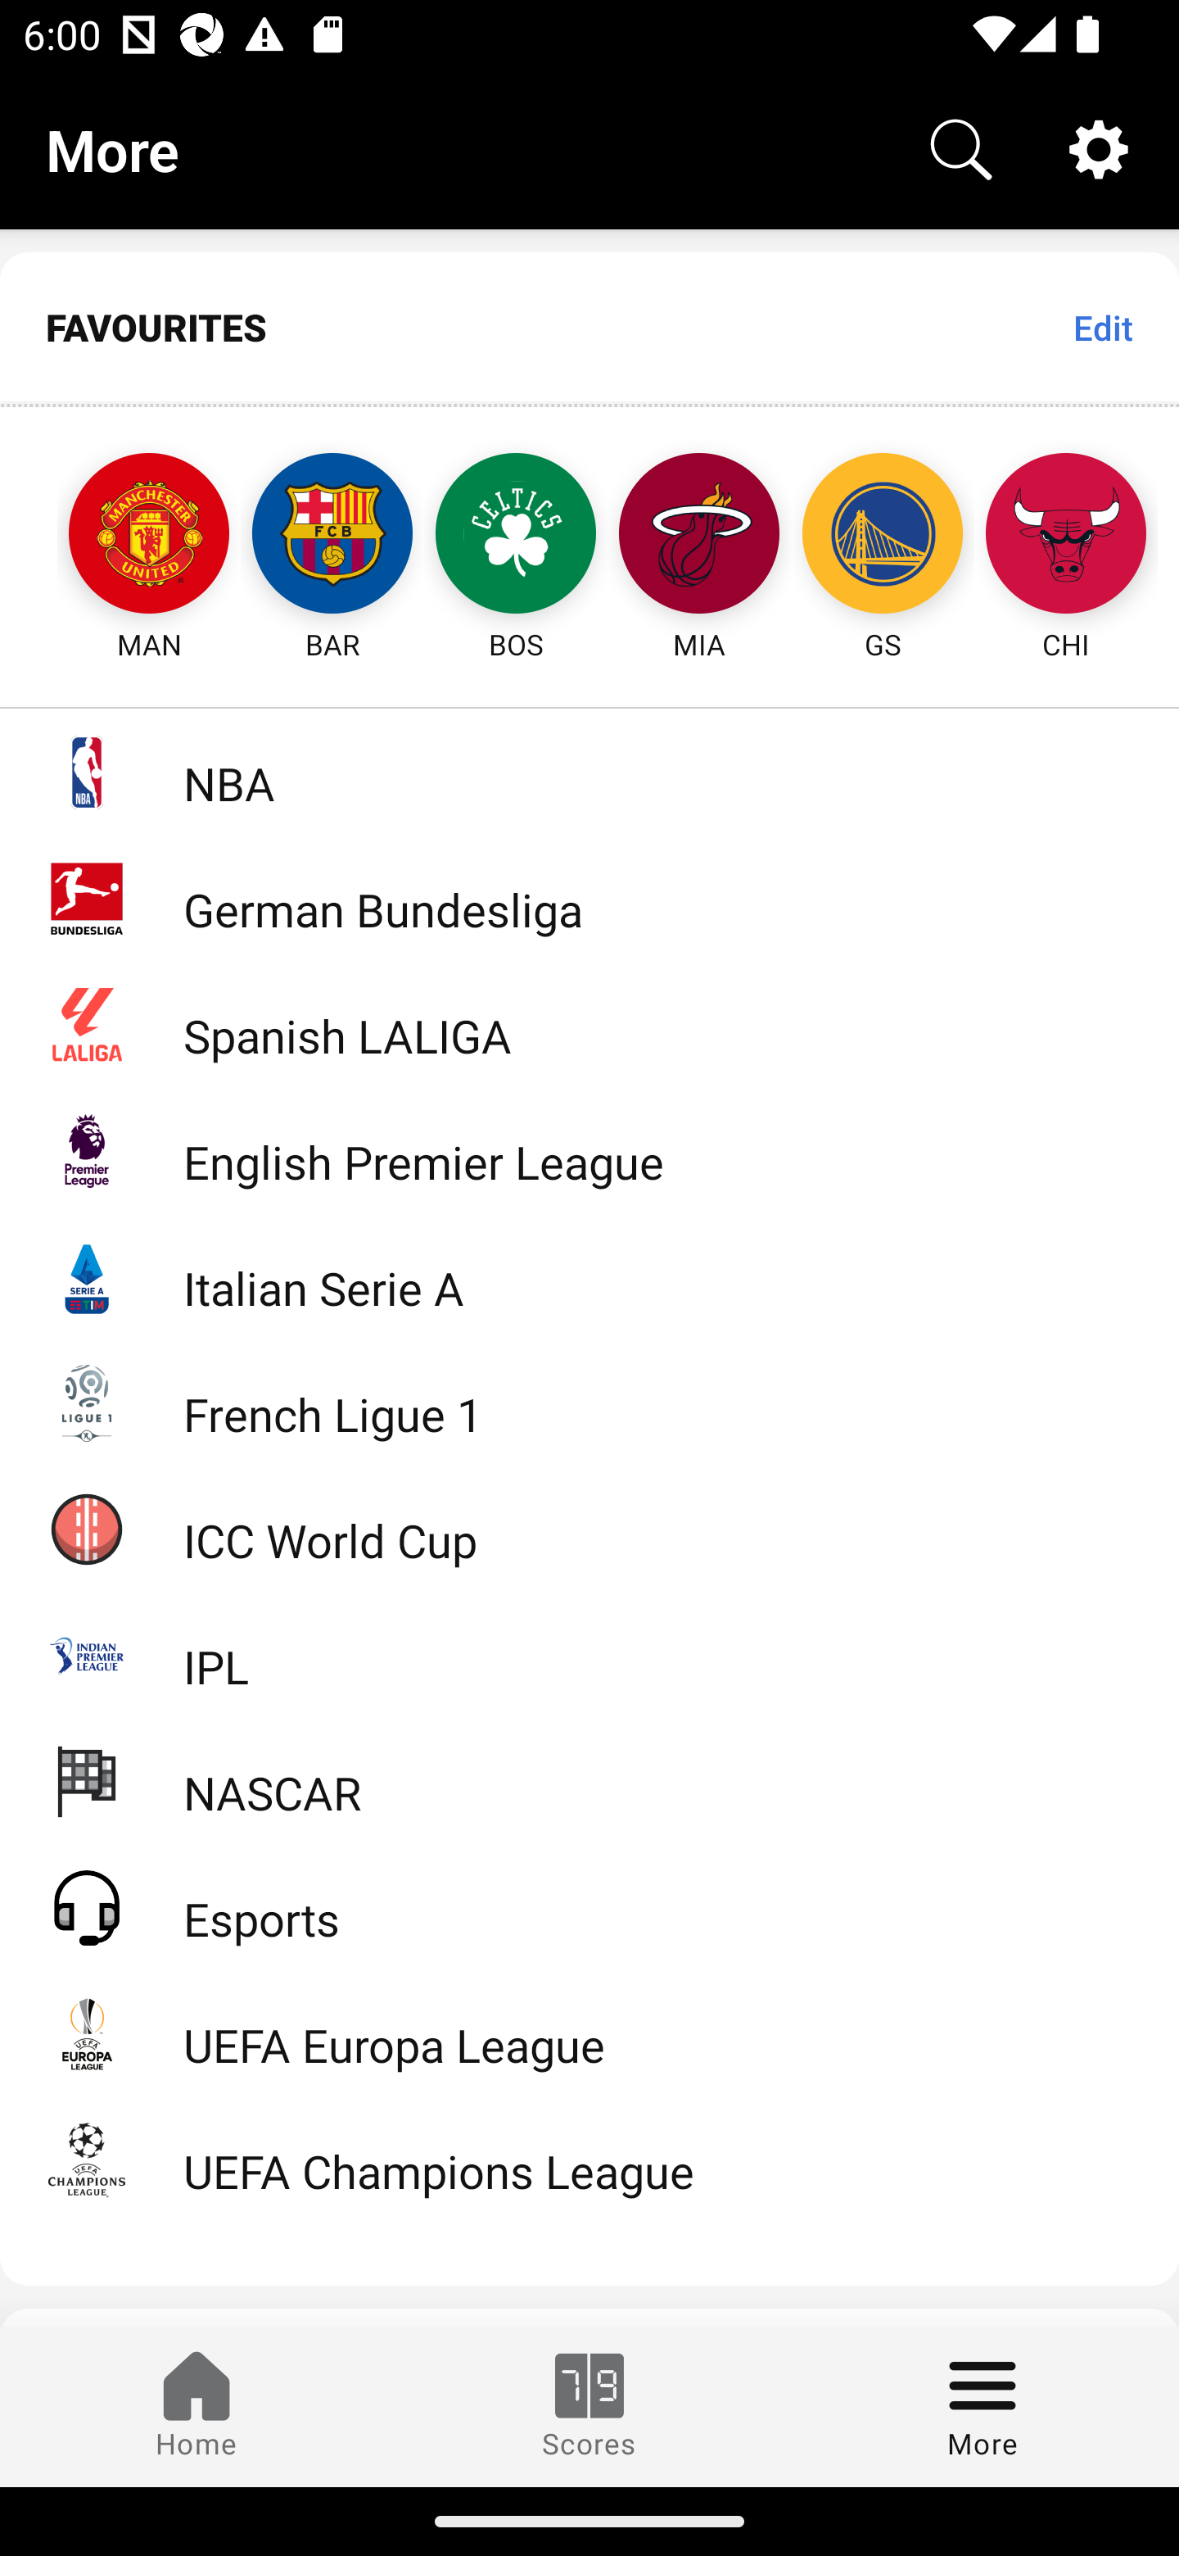 This screenshot has width=1179, height=2556. What do you see at coordinates (196, 2406) in the screenshot?
I see `Home` at bounding box center [196, 2406].